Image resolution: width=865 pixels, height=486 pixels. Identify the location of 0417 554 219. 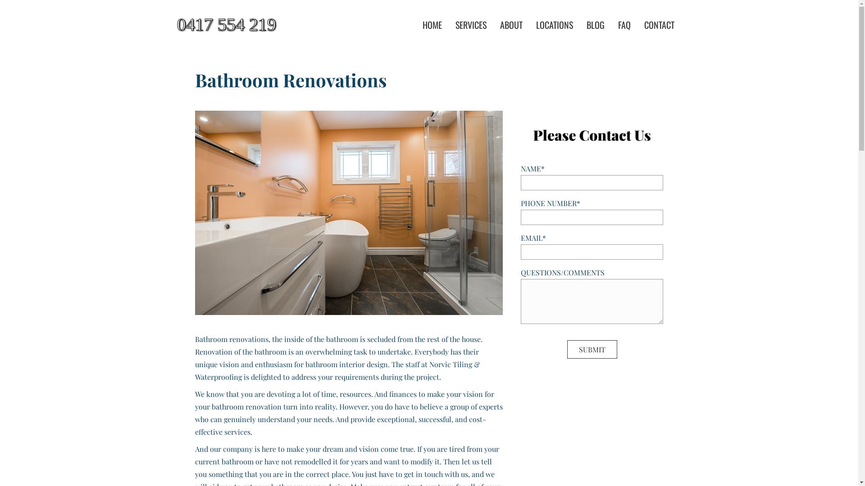
(257, 25).